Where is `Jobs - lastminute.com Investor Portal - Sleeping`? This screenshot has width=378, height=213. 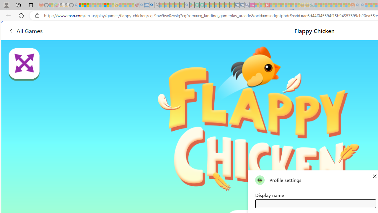
Jobs - lastminute.com Investor Portal - Sleeping is located at coordinates (252, 5).